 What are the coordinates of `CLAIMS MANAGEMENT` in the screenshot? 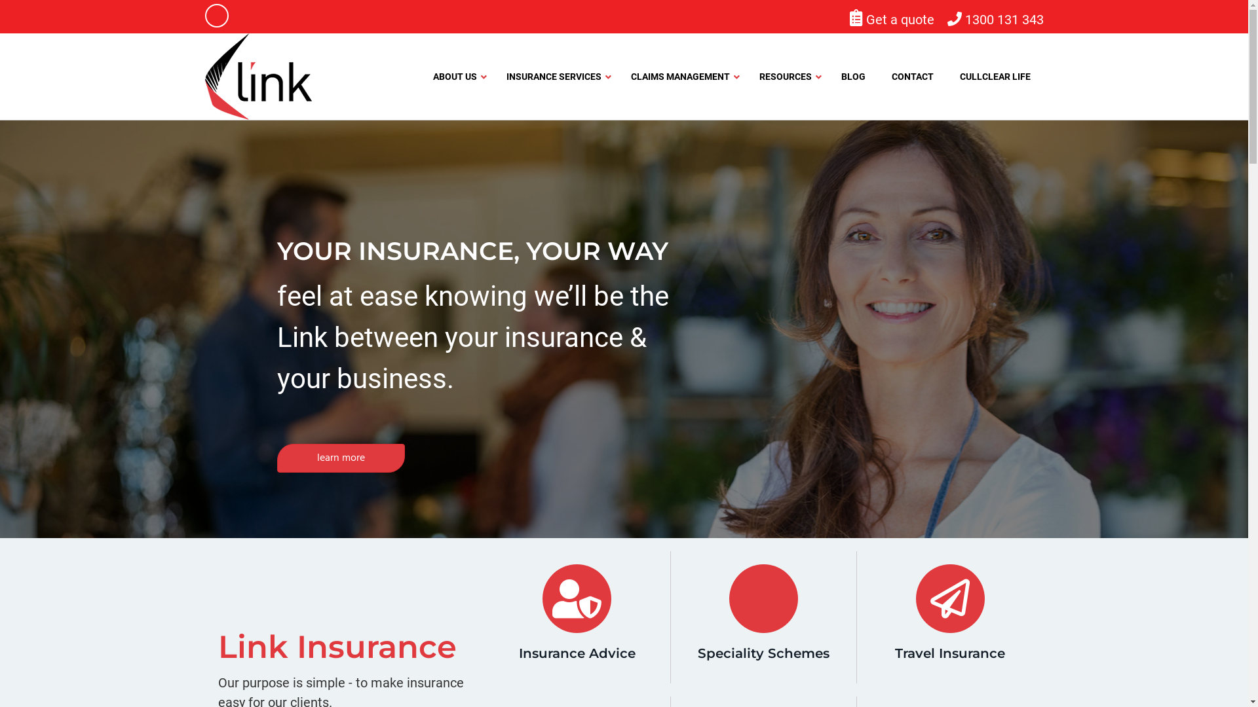 It's located at (681, 77).